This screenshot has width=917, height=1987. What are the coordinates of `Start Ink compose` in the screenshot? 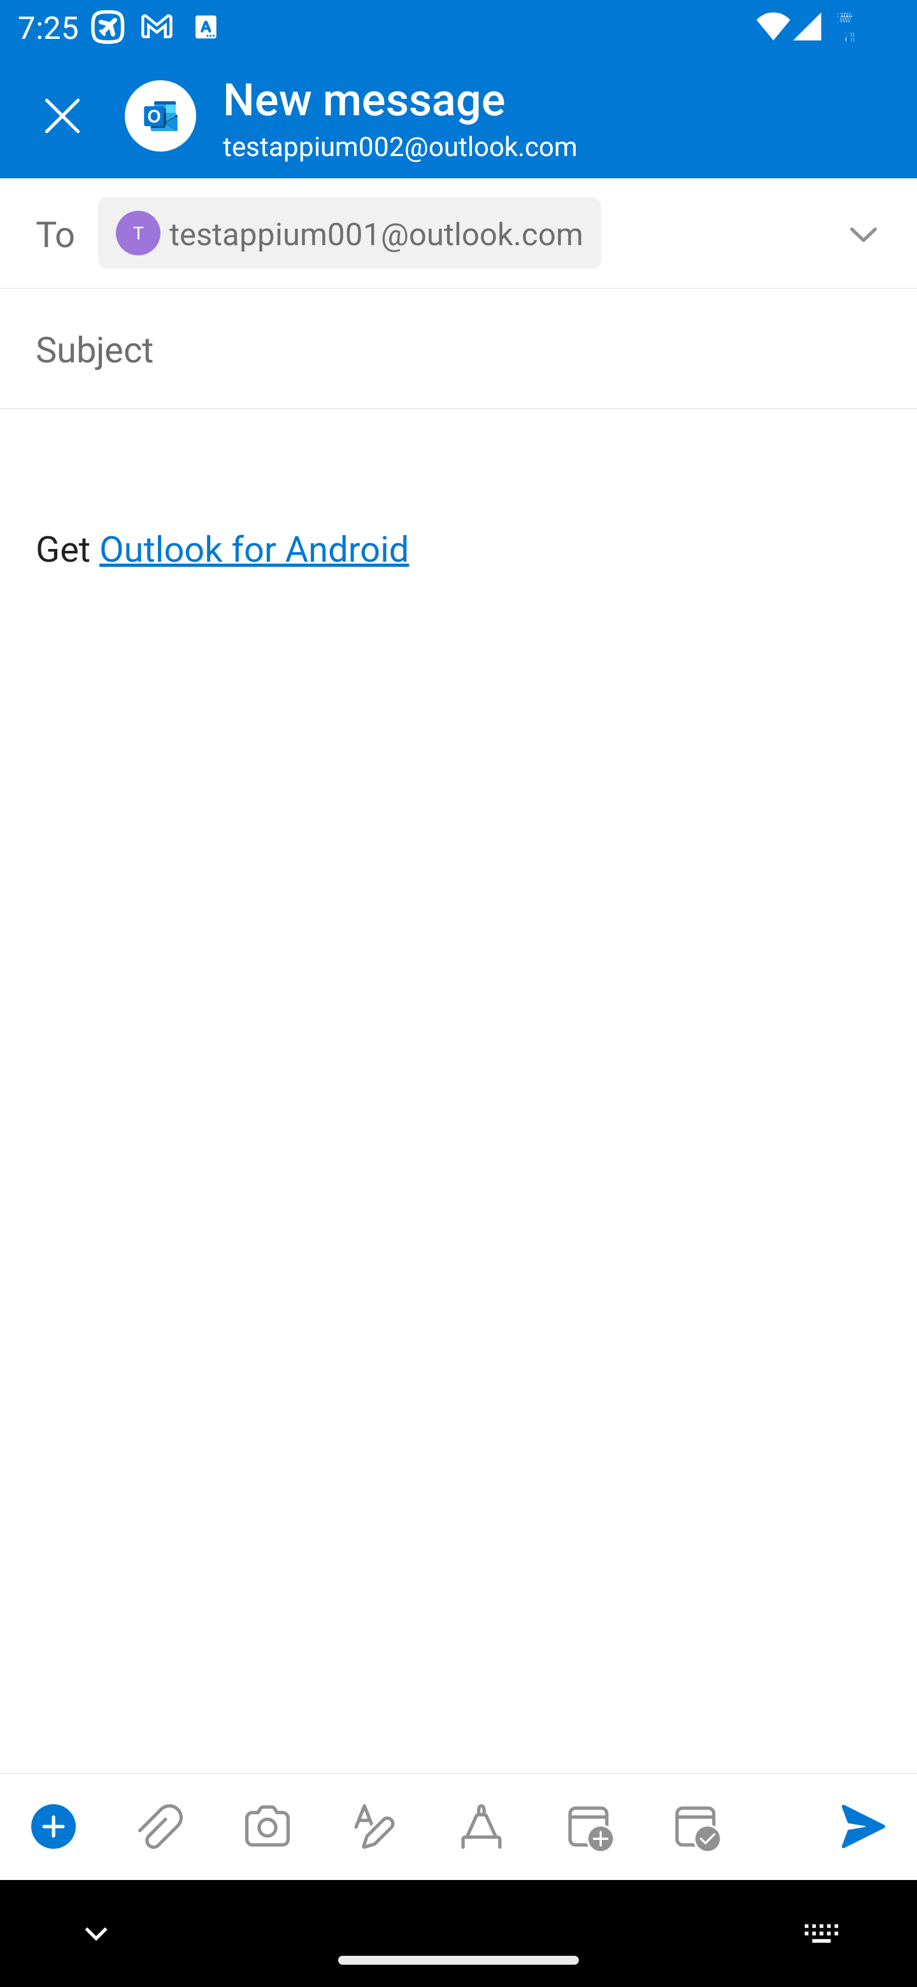 It's located at (481, 1826).